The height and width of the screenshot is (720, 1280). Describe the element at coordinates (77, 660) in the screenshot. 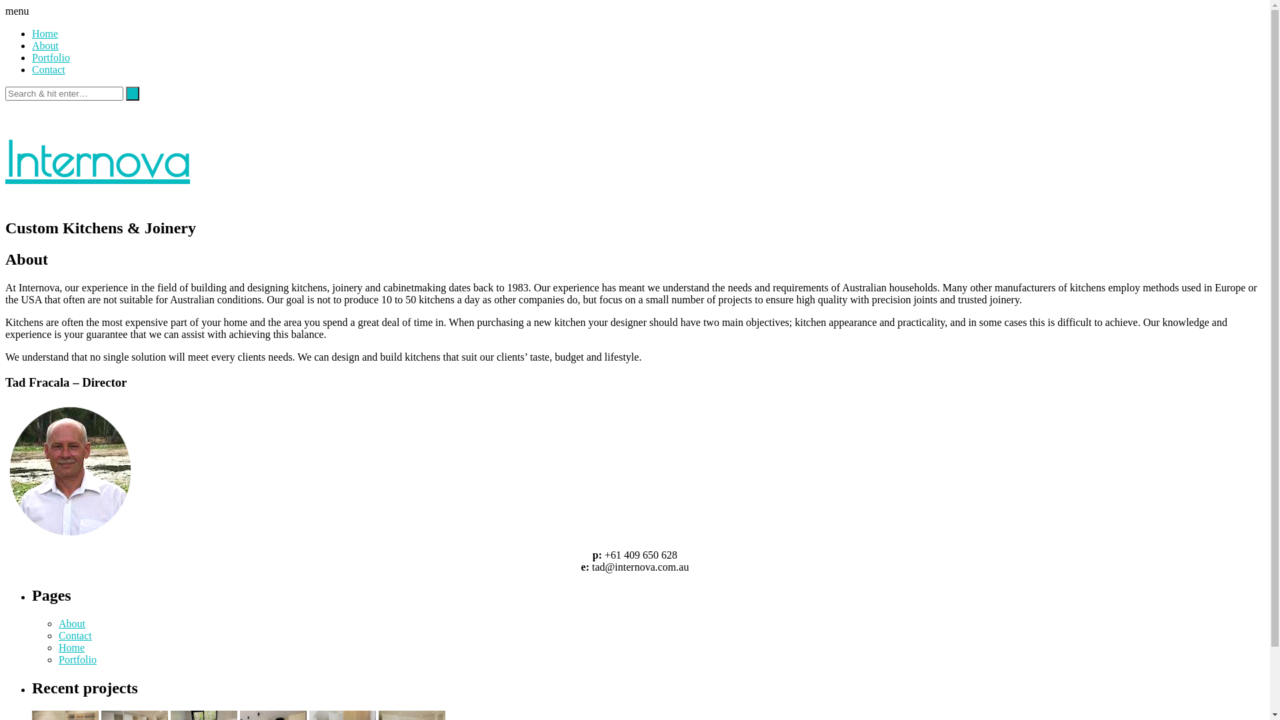

I see `Portfolio` at that location.